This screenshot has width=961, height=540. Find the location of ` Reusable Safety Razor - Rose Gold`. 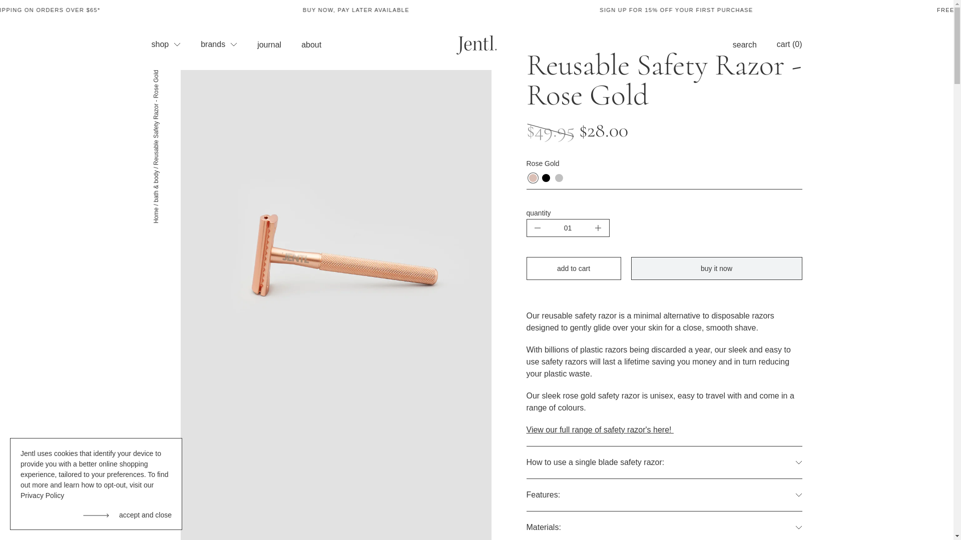

 Reusable Safety Razor - Rose Gold is located at coordinates (156, 118).